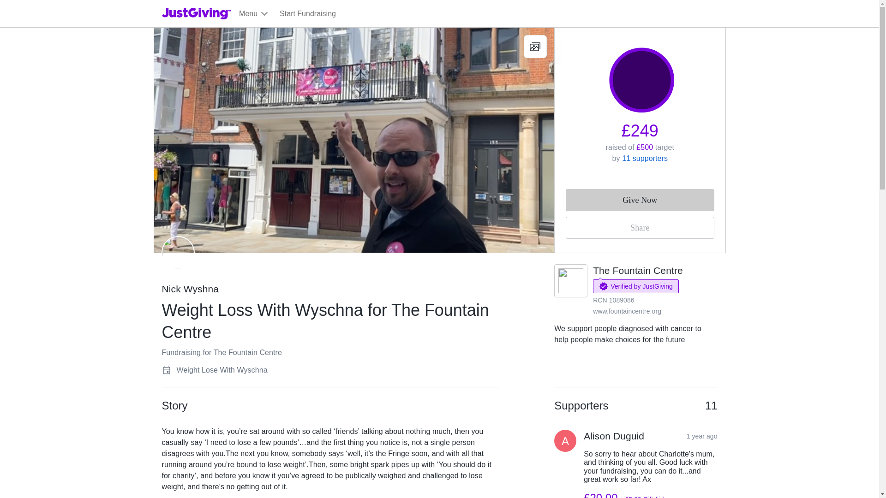 The image size is (886, 498). Describe the element at coordinates (640, 228) in the screenshot. I see `Share` at that location.